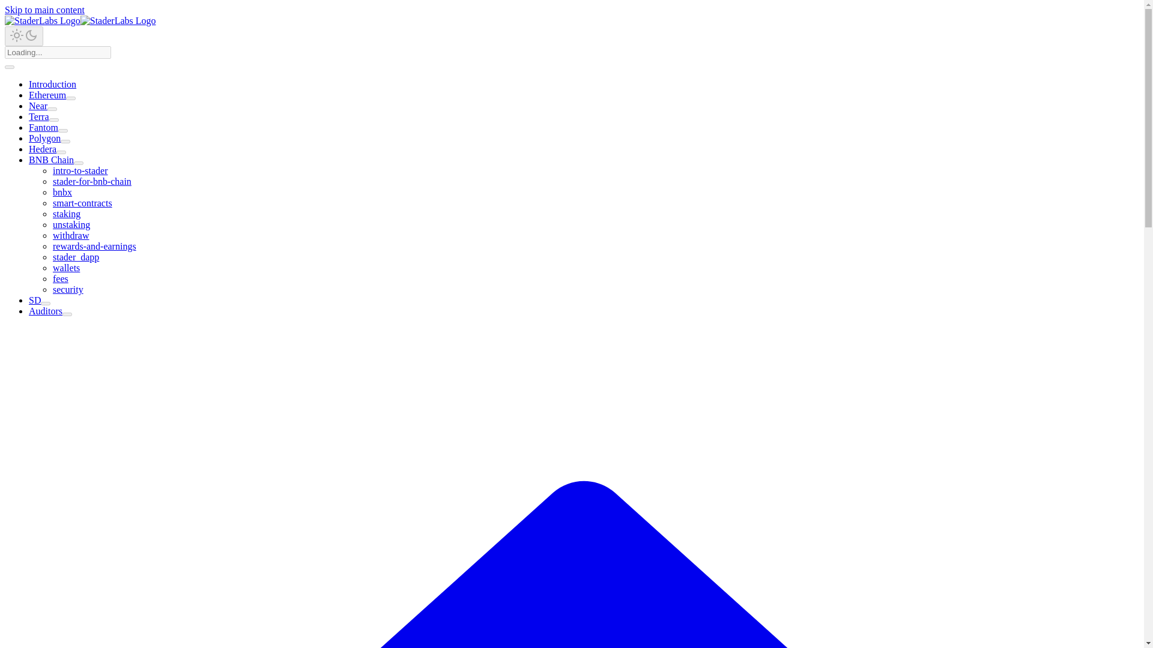 Image resolution: width=1153 pixels, height=648 pixels. Describe the element at coordinates (47, 95) in the screenshot. I see `Ethereum` at that location.